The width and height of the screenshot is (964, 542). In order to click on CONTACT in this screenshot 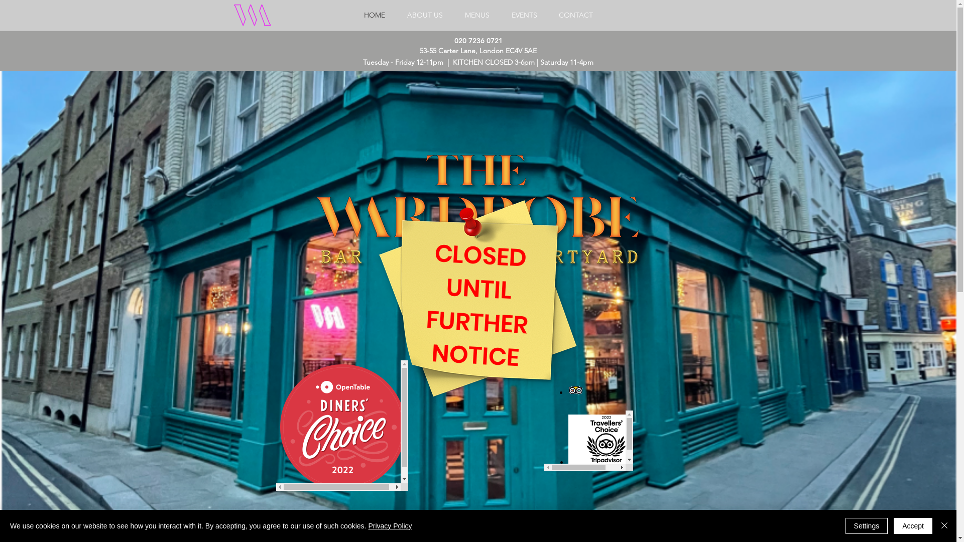, I will do `click(576, 15)`.